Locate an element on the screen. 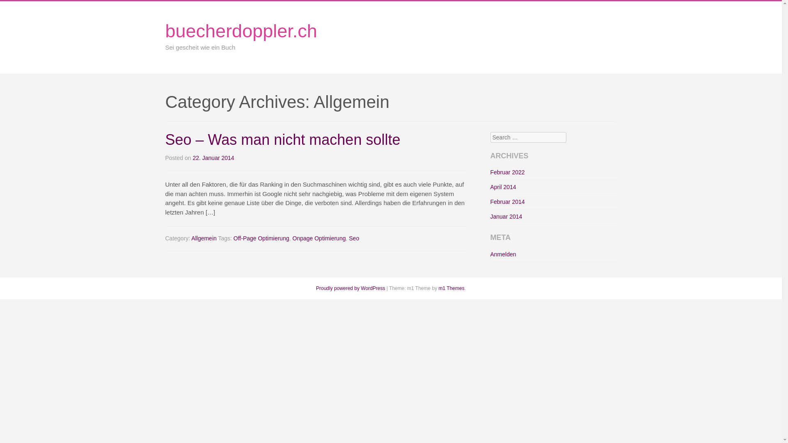 This screenshot has height=443, width=788. Proudly powered by WordPress is located at coordinates (350, 288).